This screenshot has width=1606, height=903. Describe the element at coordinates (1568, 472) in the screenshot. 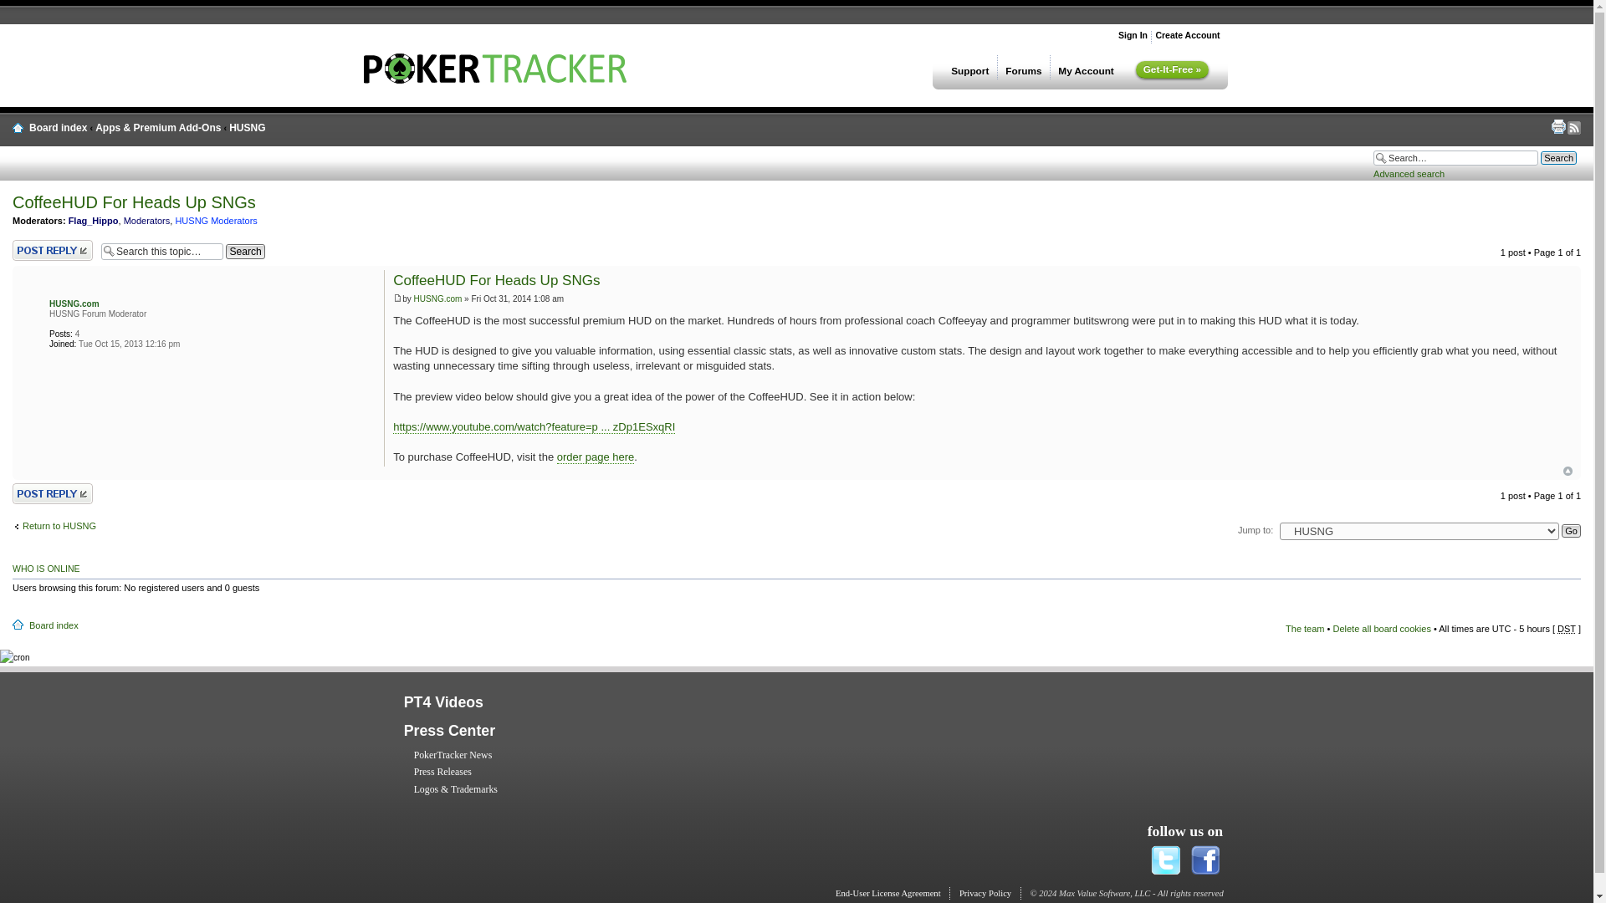

I see `Top` at that location.